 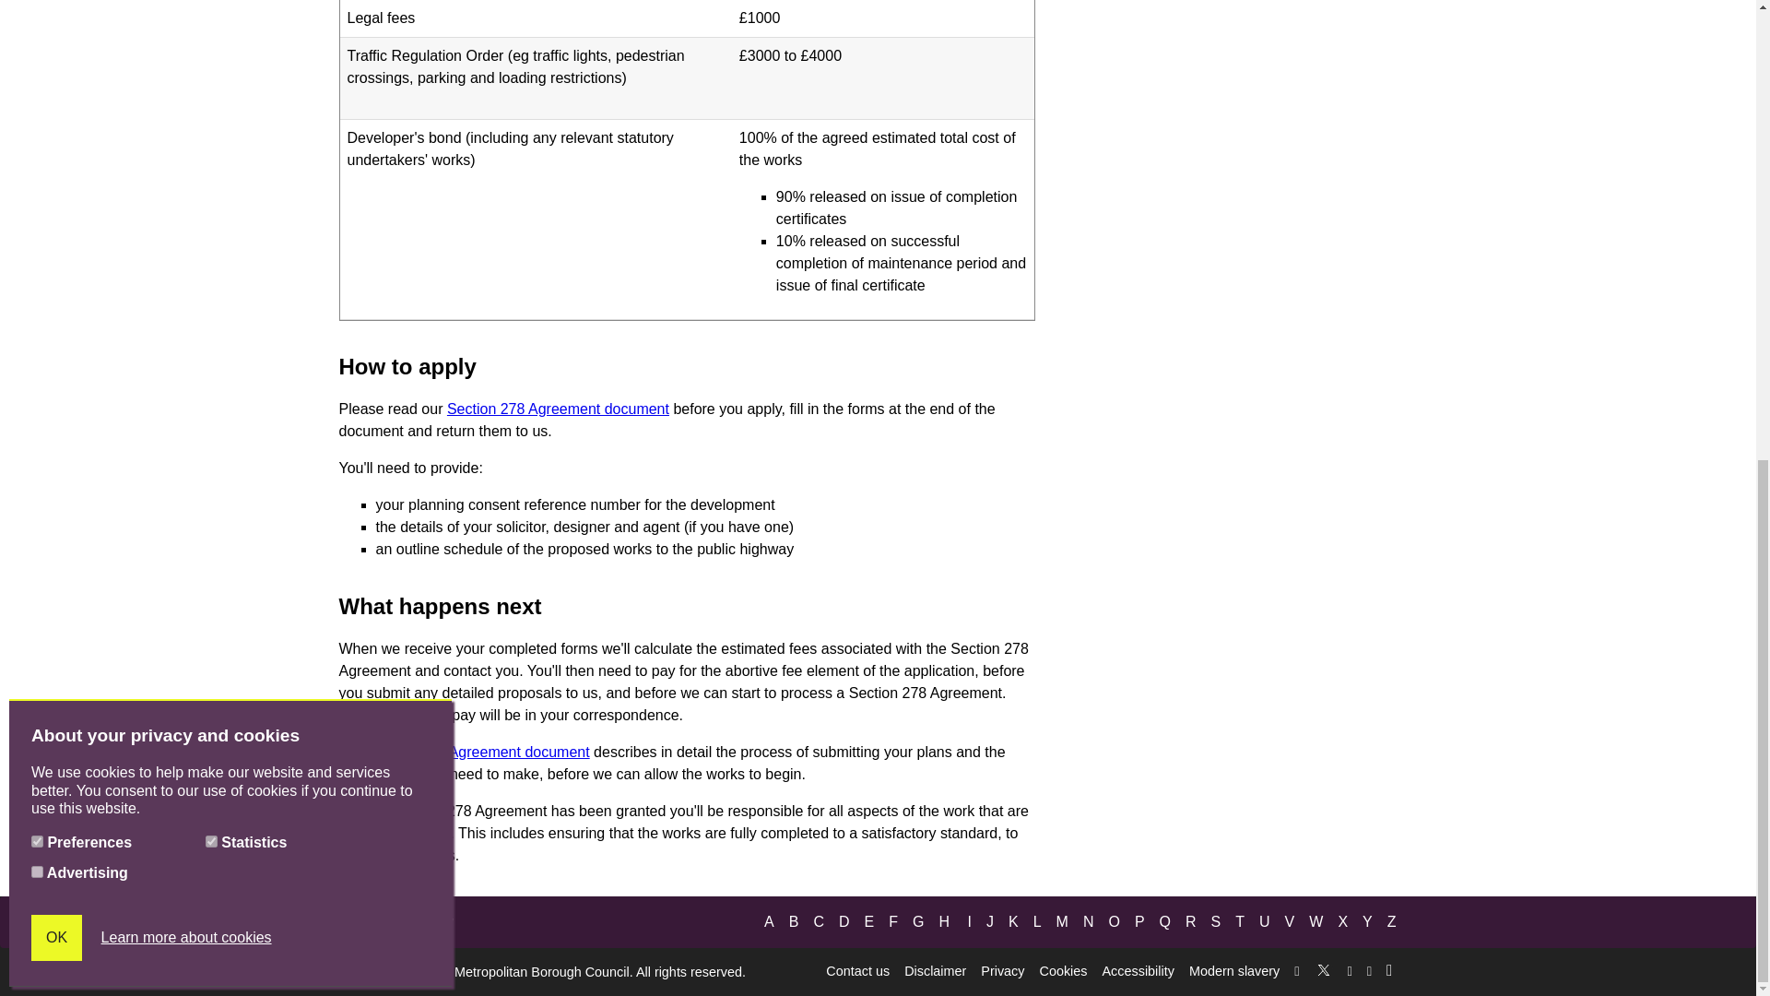 I want to click on A, so click(x=769, y=922).